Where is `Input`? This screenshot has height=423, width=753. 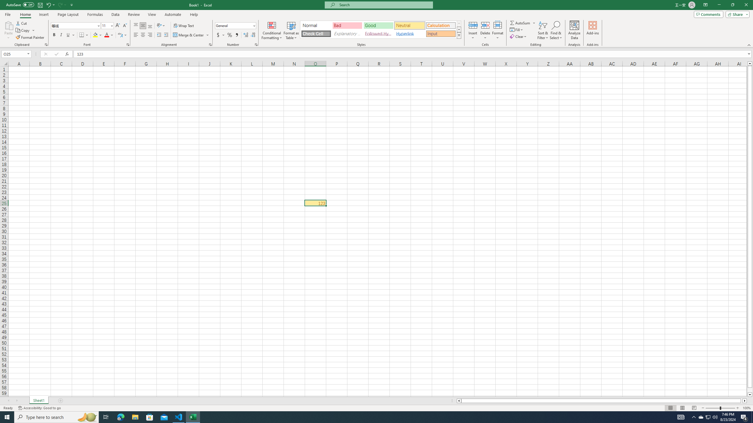 Input is located at coordinates (441, 33).